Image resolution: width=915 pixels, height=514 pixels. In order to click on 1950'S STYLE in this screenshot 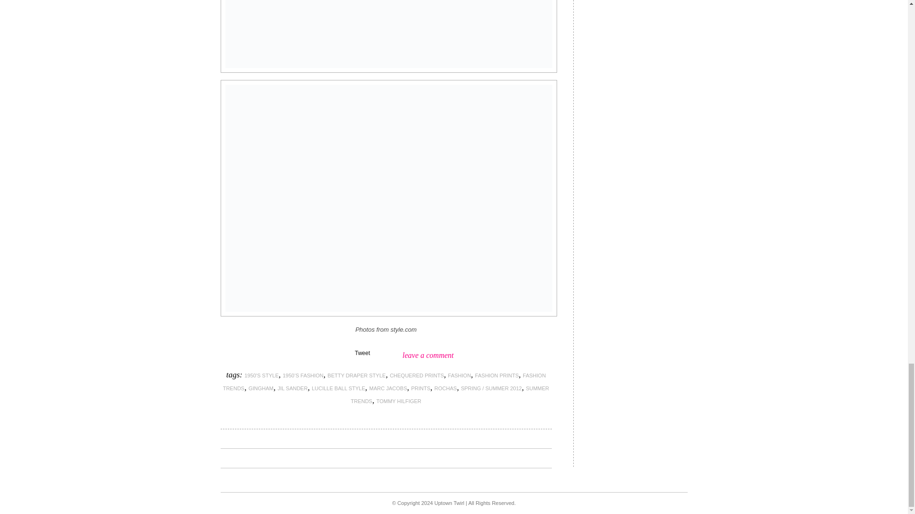, I will do `click(261, 375)`.